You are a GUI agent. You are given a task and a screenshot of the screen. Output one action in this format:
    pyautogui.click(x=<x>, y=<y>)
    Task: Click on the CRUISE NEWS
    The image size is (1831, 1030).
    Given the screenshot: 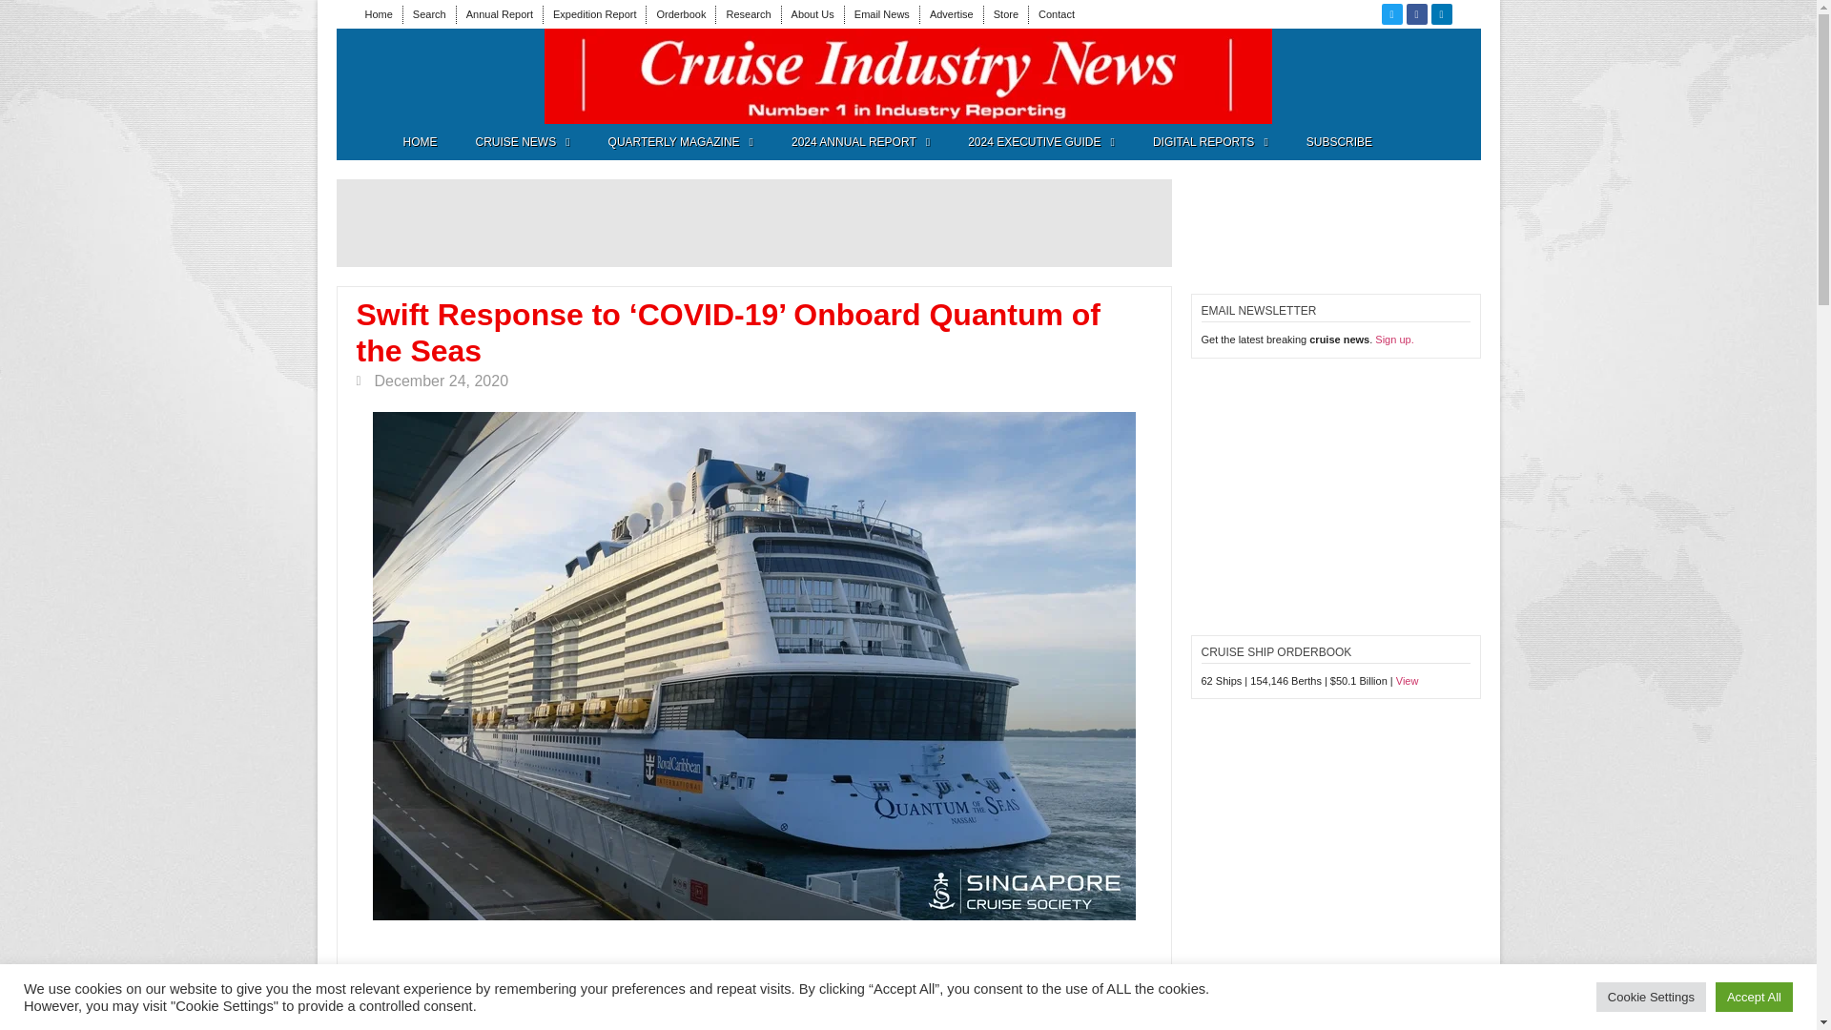 What is the action you would take?
    pyautogui.click(x=522, y=141)
    